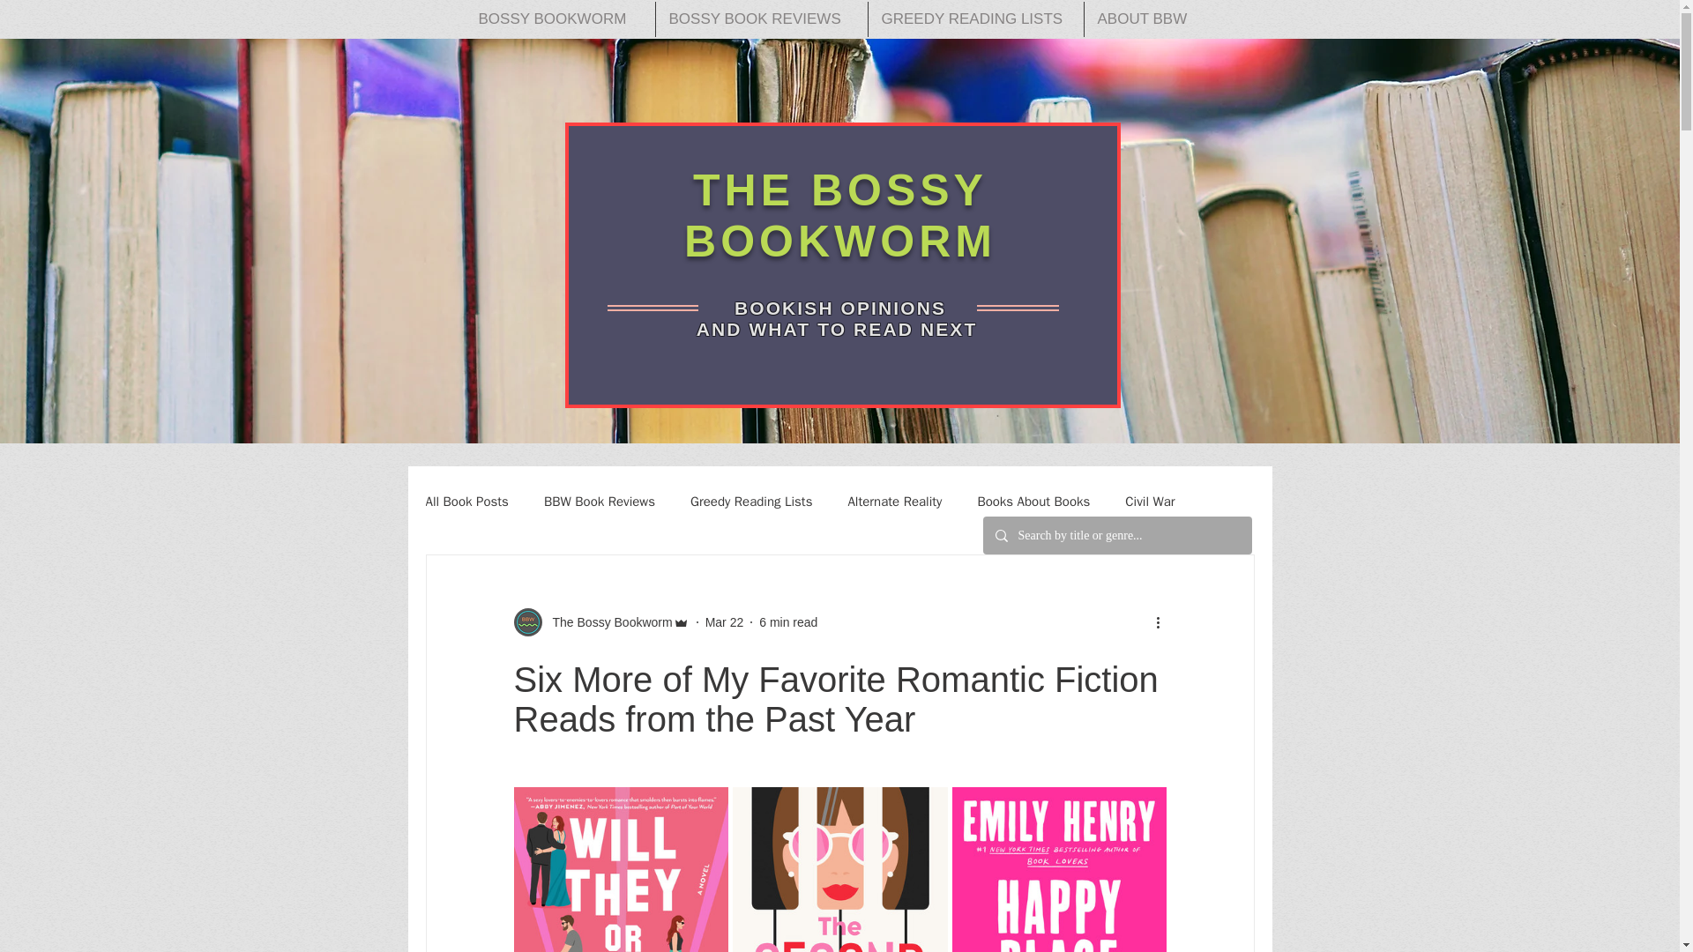 Image resolution: width=1693 pixels, height=952 pixels. Describe the element at coordinates (762, 19) in the screenshot. I see `BOSSY BOOK REVIEWS` at that location.